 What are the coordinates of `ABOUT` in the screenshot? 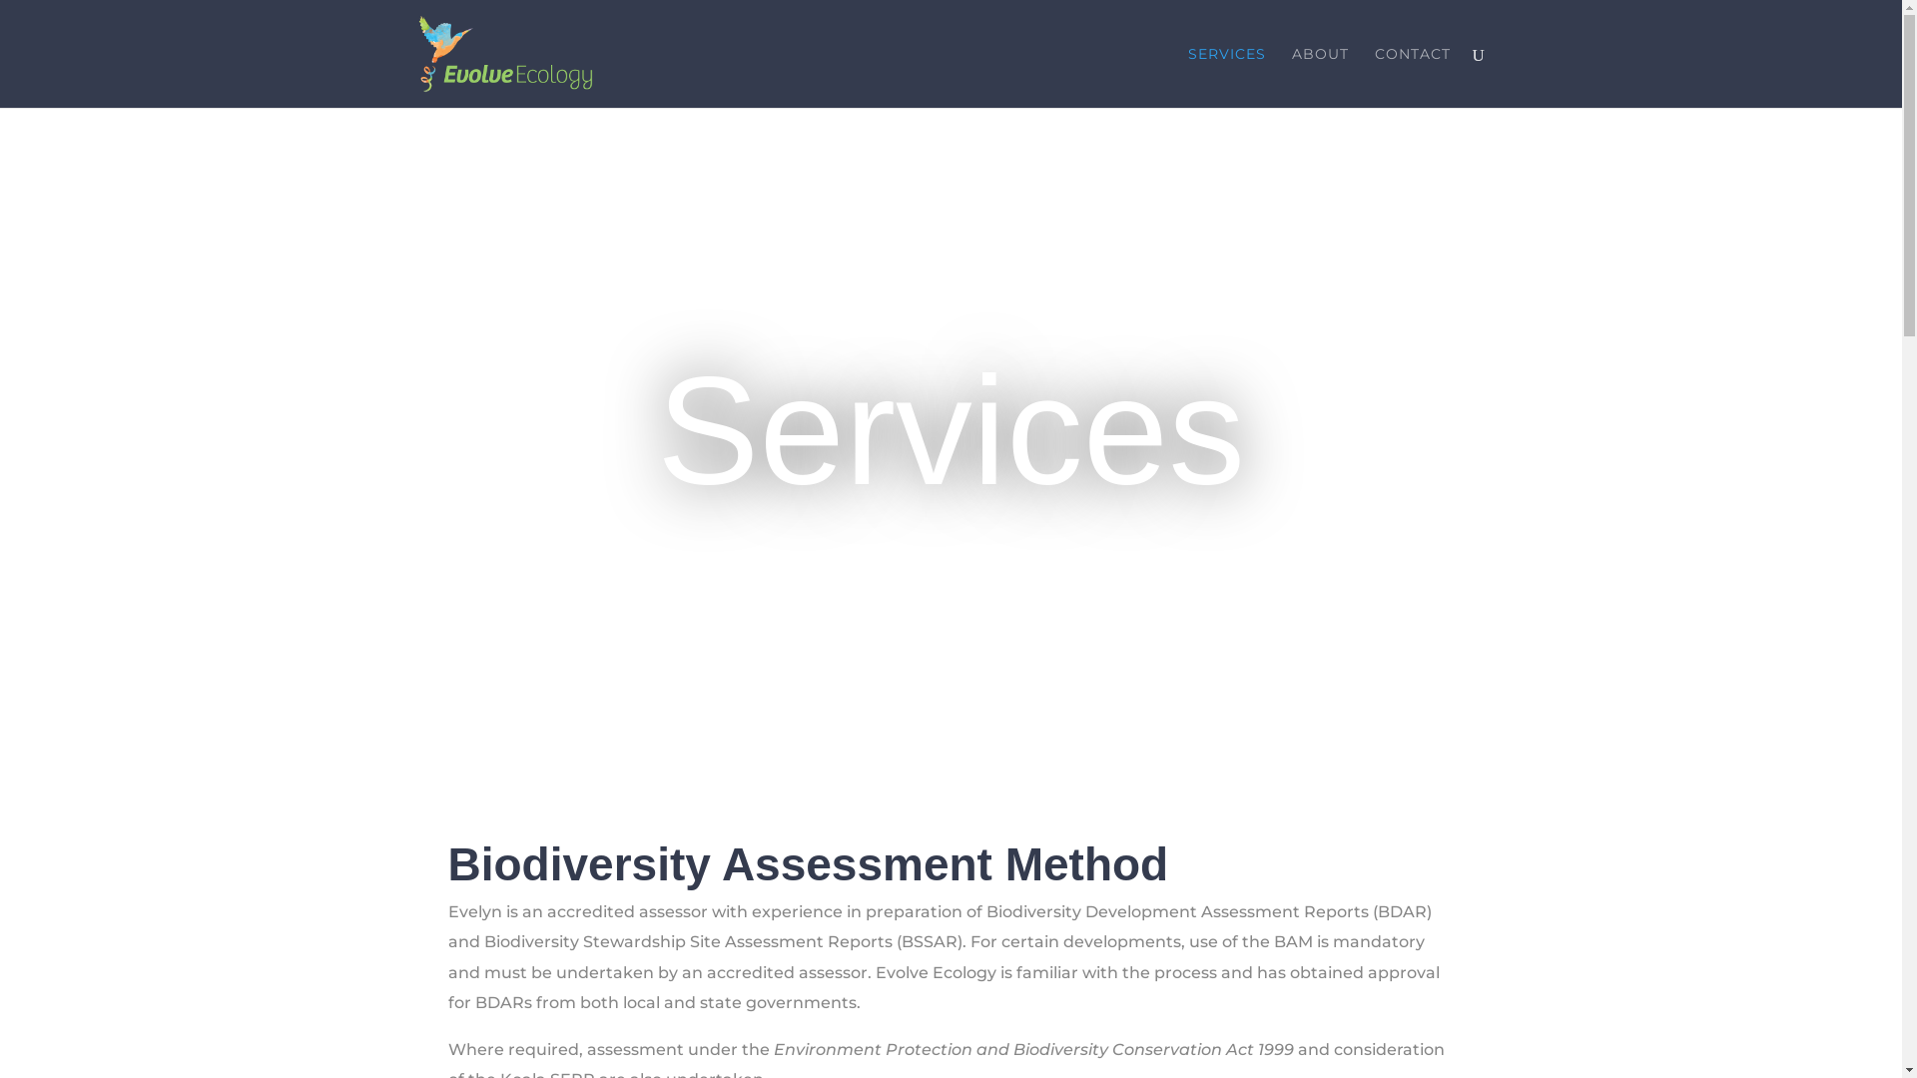 It's located at (1320, 78).